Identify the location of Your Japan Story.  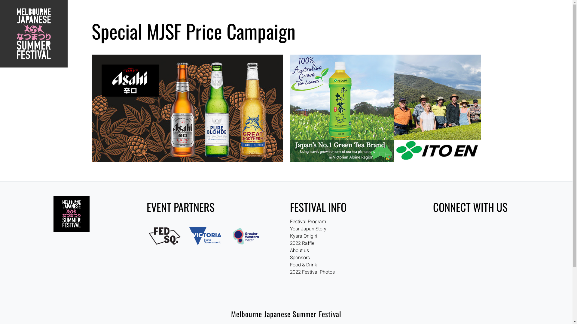
(308, 229).